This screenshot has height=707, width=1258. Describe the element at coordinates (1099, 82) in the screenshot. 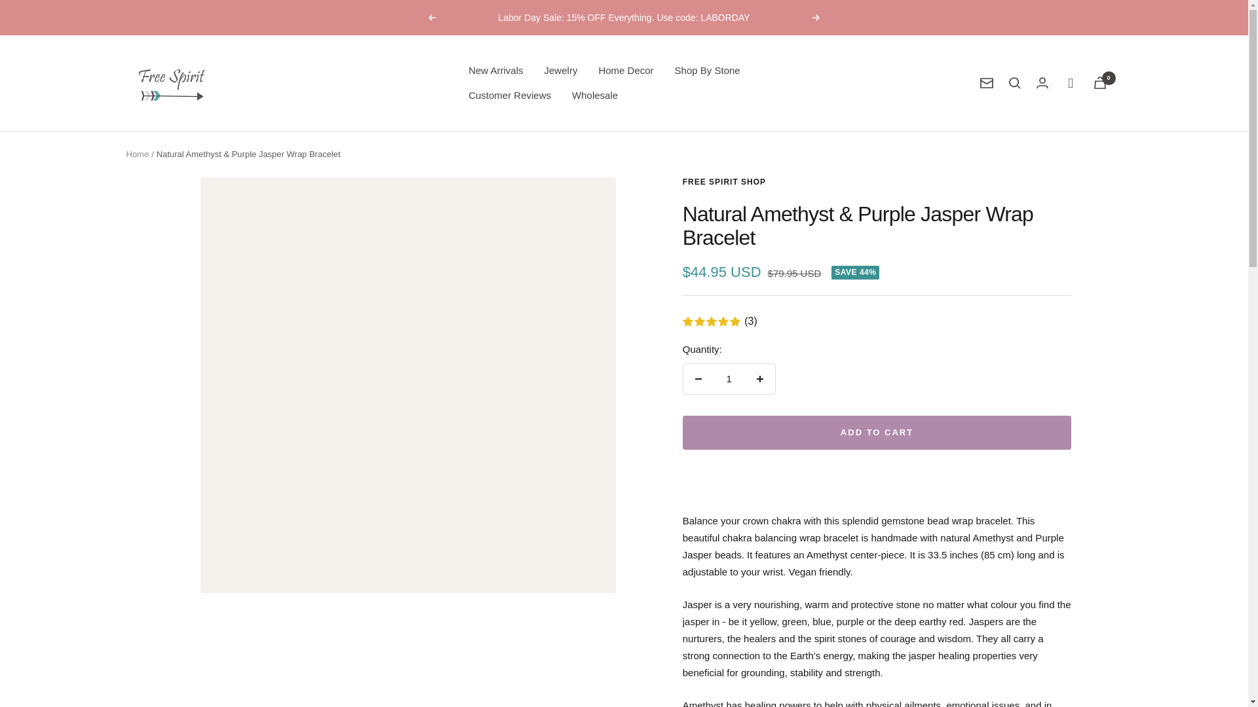

I see `0` at that location.